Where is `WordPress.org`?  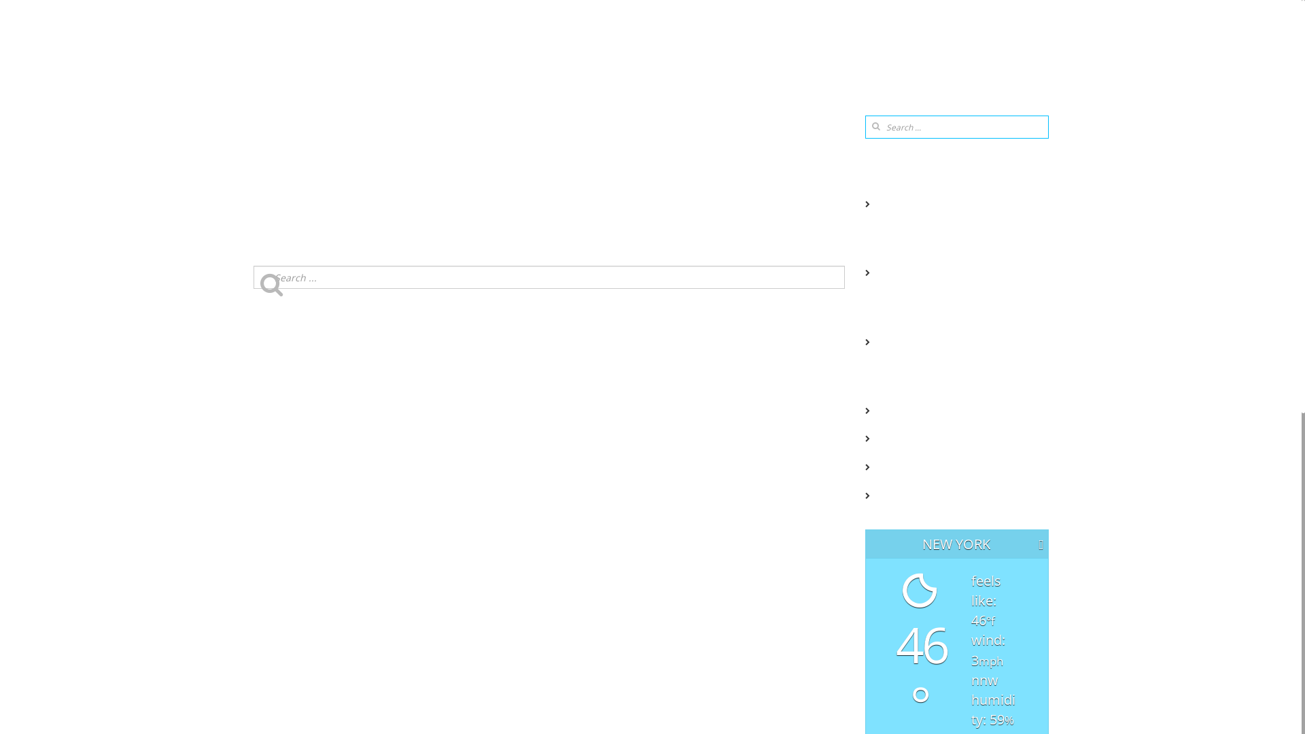 WordPress.org is located at coordinates (900, 495).